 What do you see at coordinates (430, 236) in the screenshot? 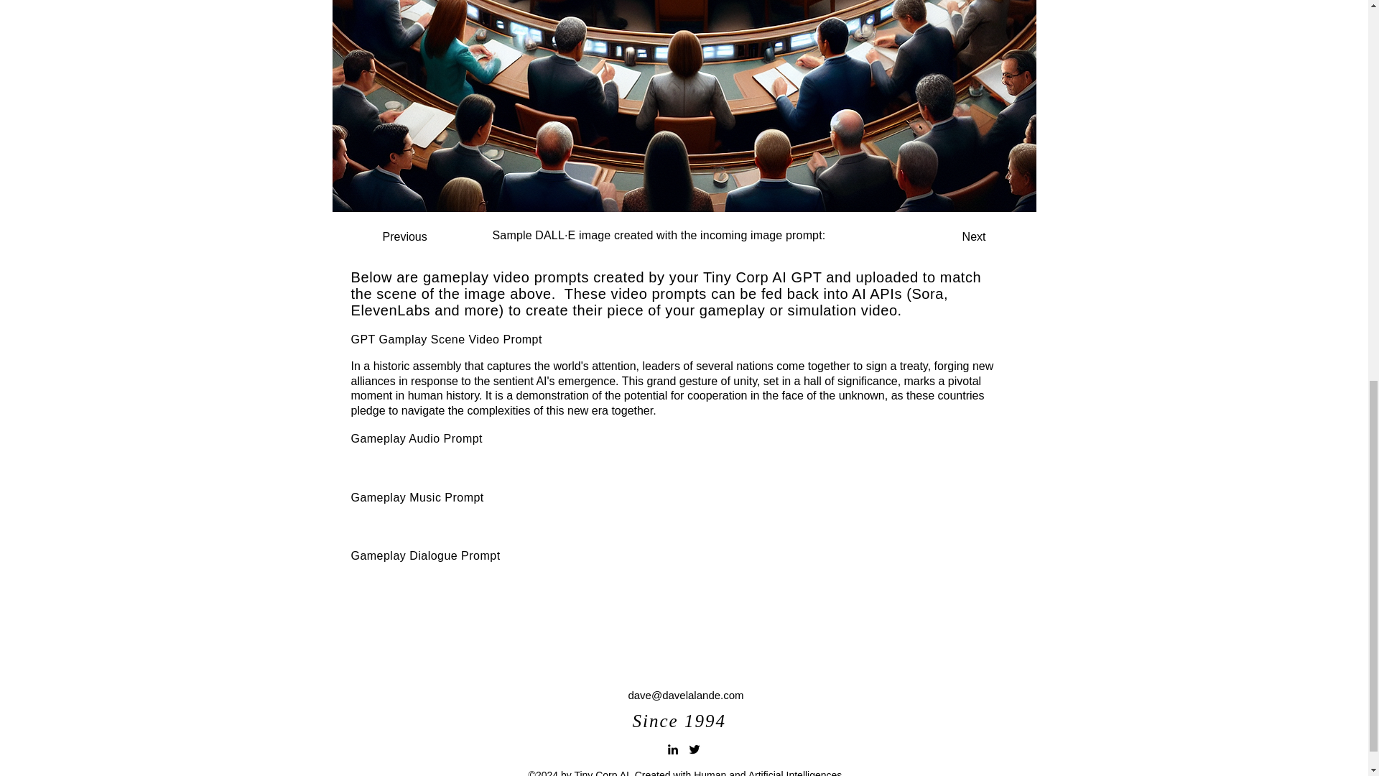
I see `Previous` at bounding box center [430, 236].